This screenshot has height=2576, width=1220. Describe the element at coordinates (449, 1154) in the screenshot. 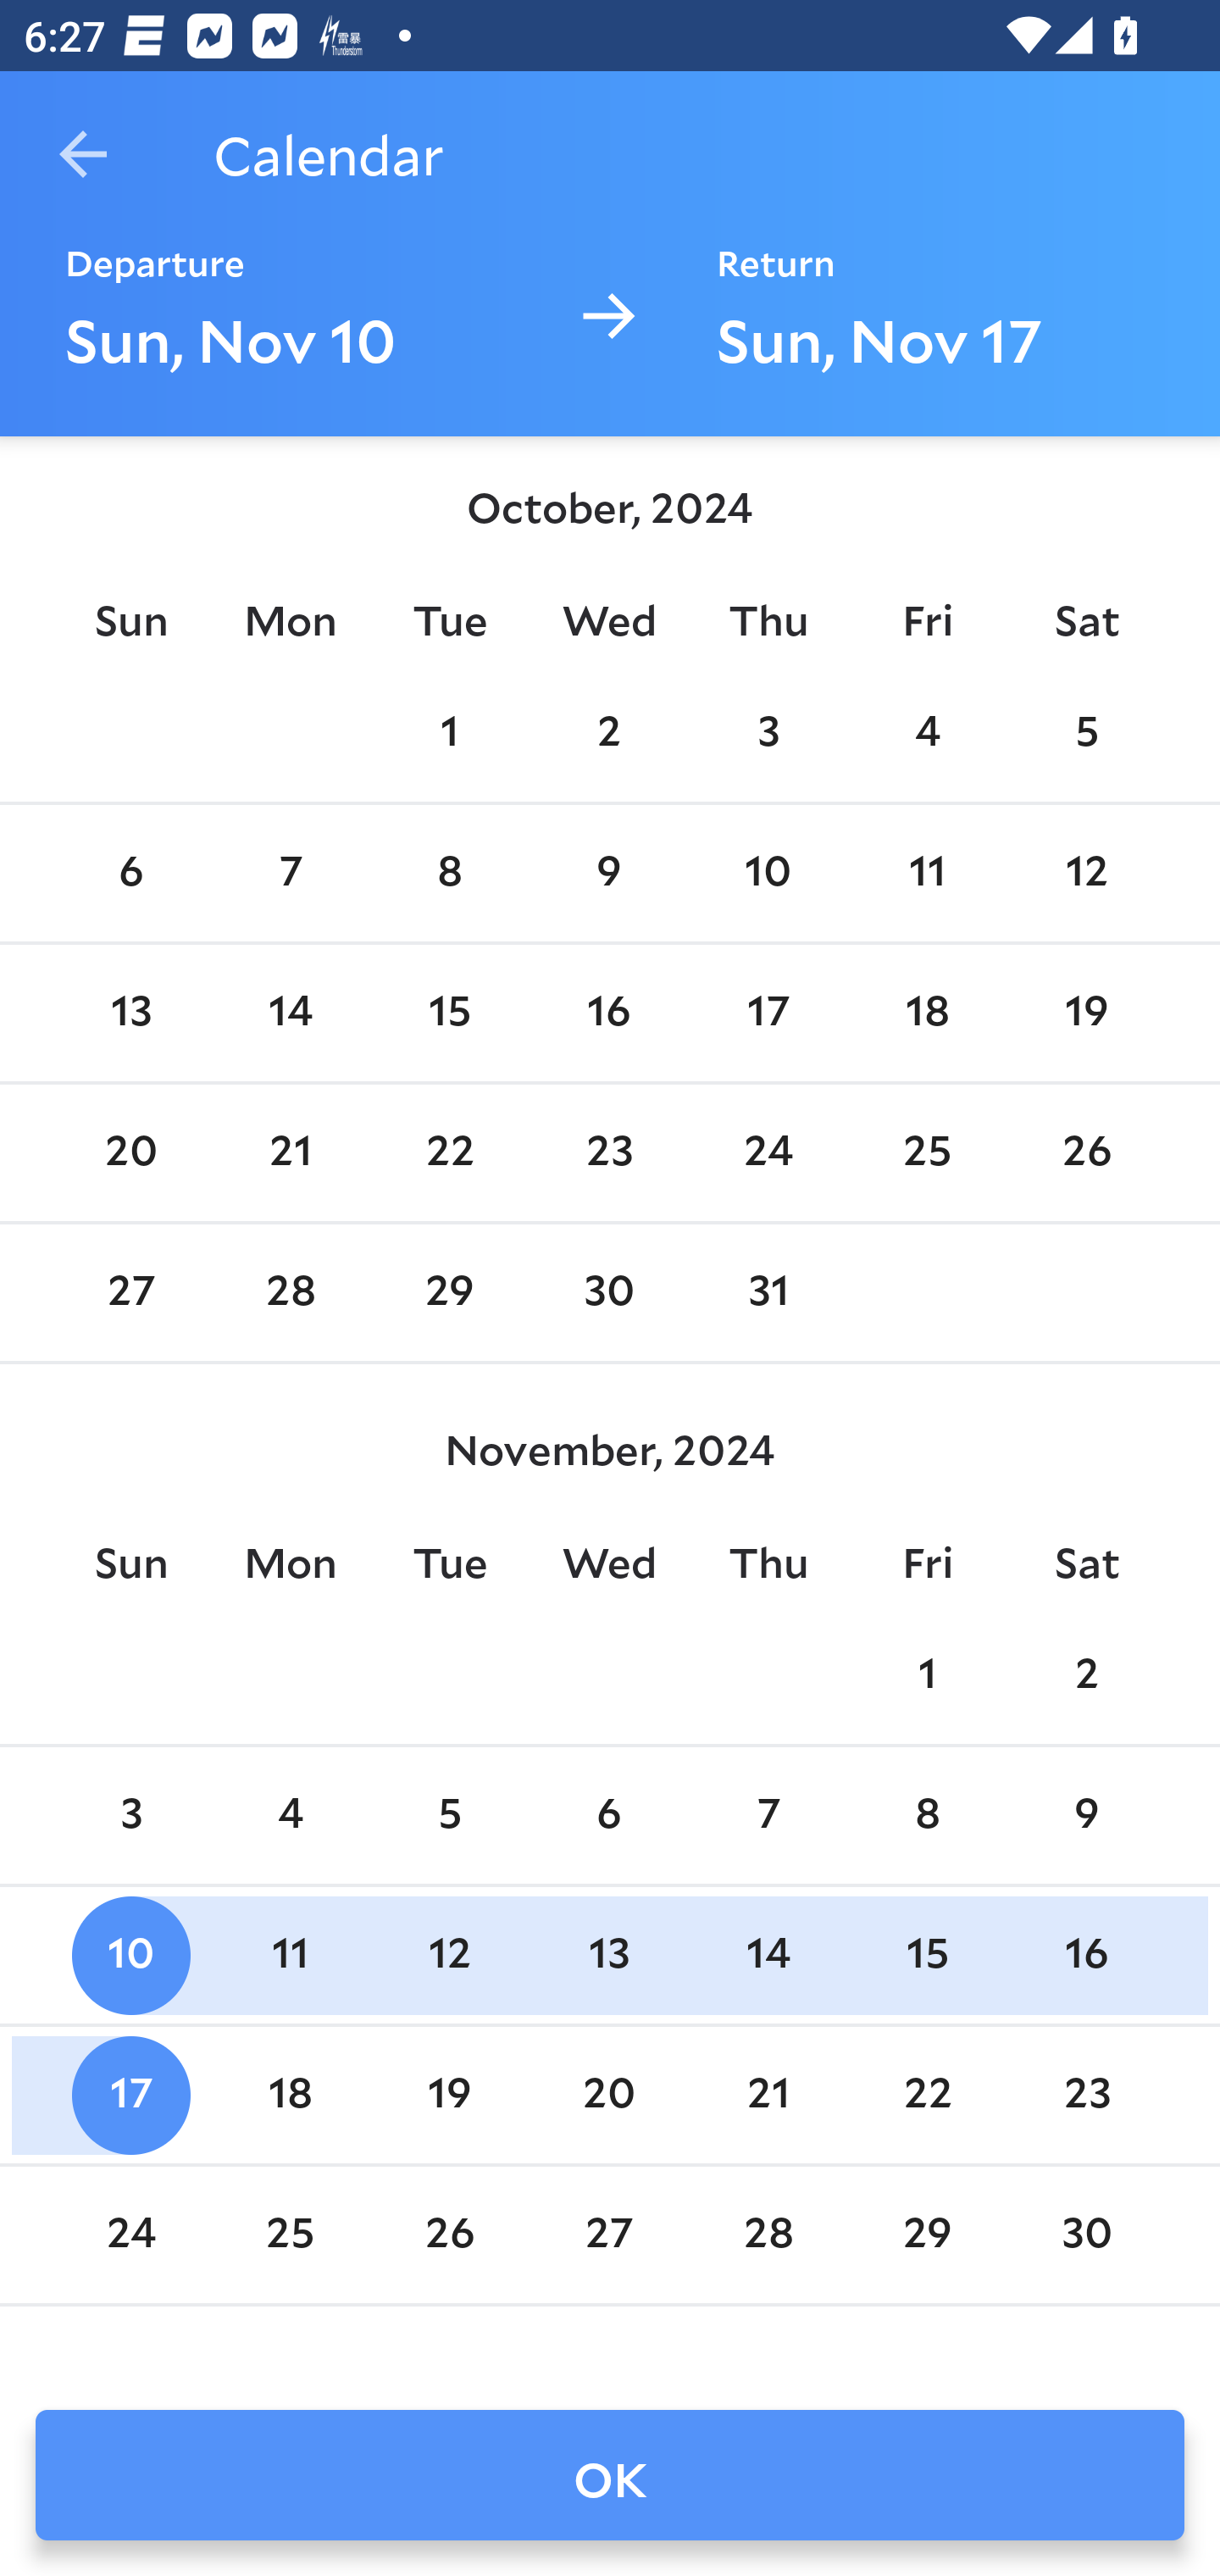

I see `22` at that location.